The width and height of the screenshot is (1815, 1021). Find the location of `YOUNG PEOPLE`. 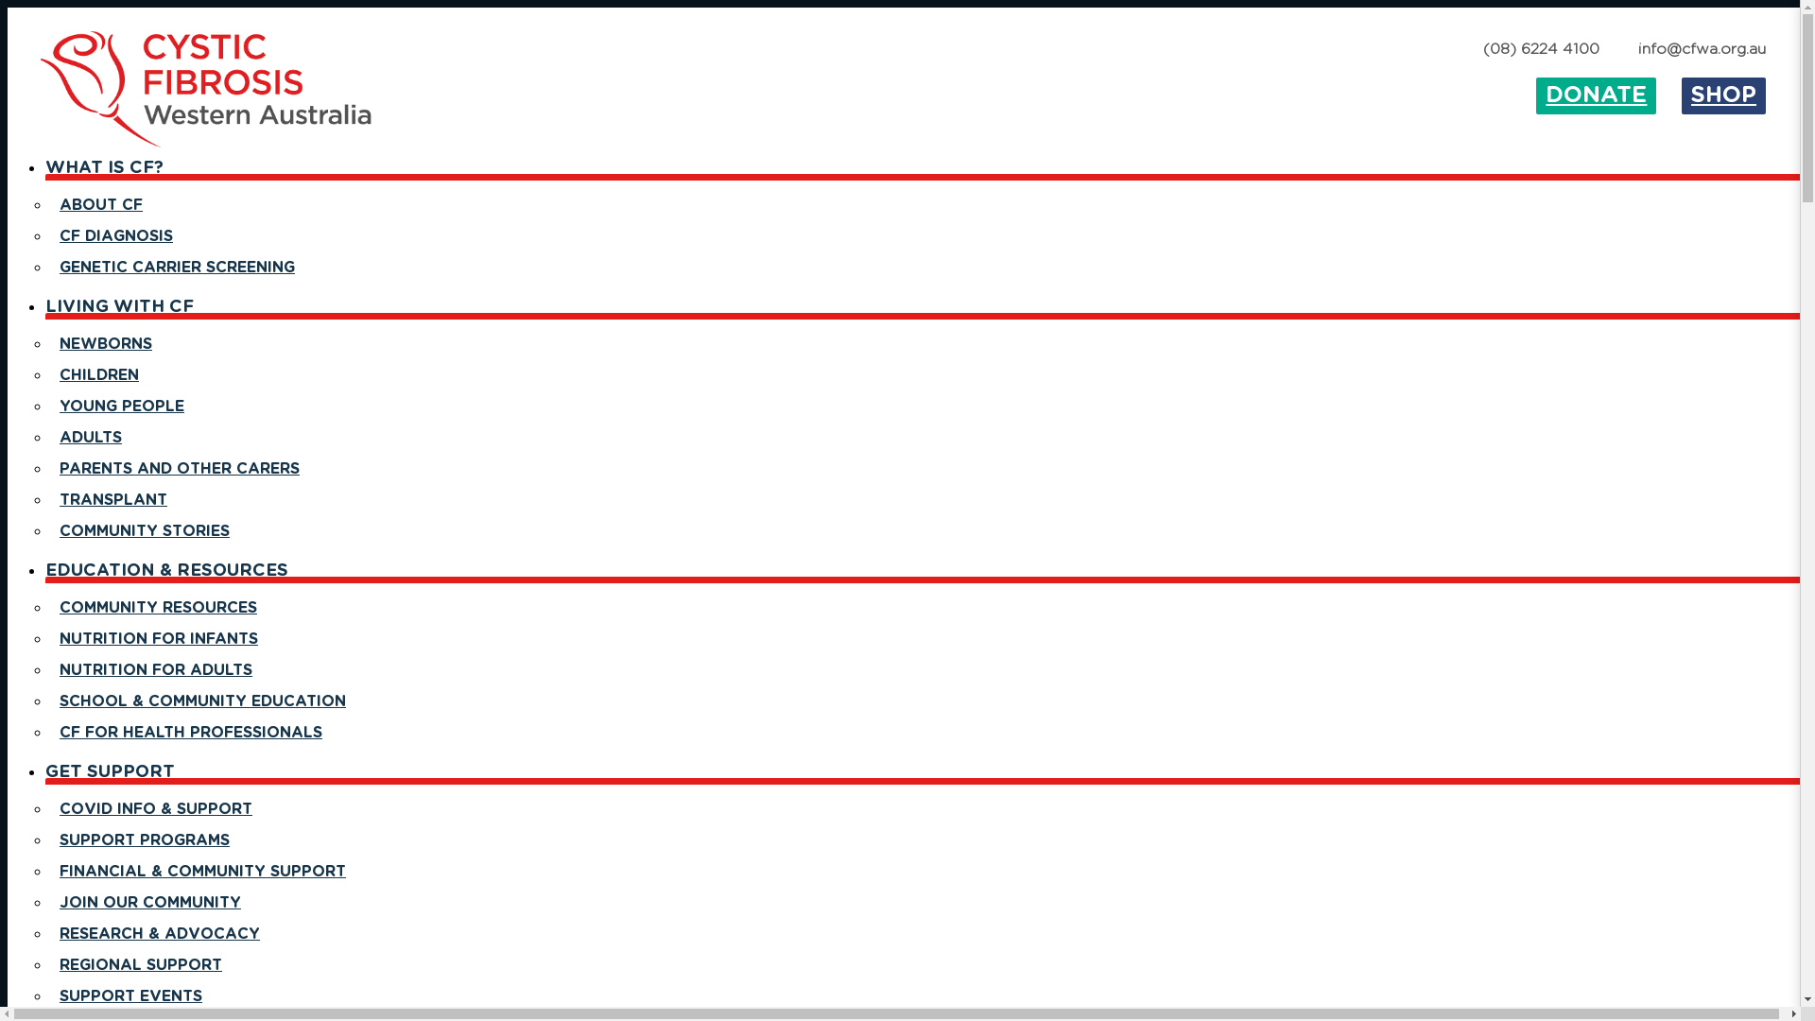

YOUNG PEOPLE is located at coordinates (122, 407).